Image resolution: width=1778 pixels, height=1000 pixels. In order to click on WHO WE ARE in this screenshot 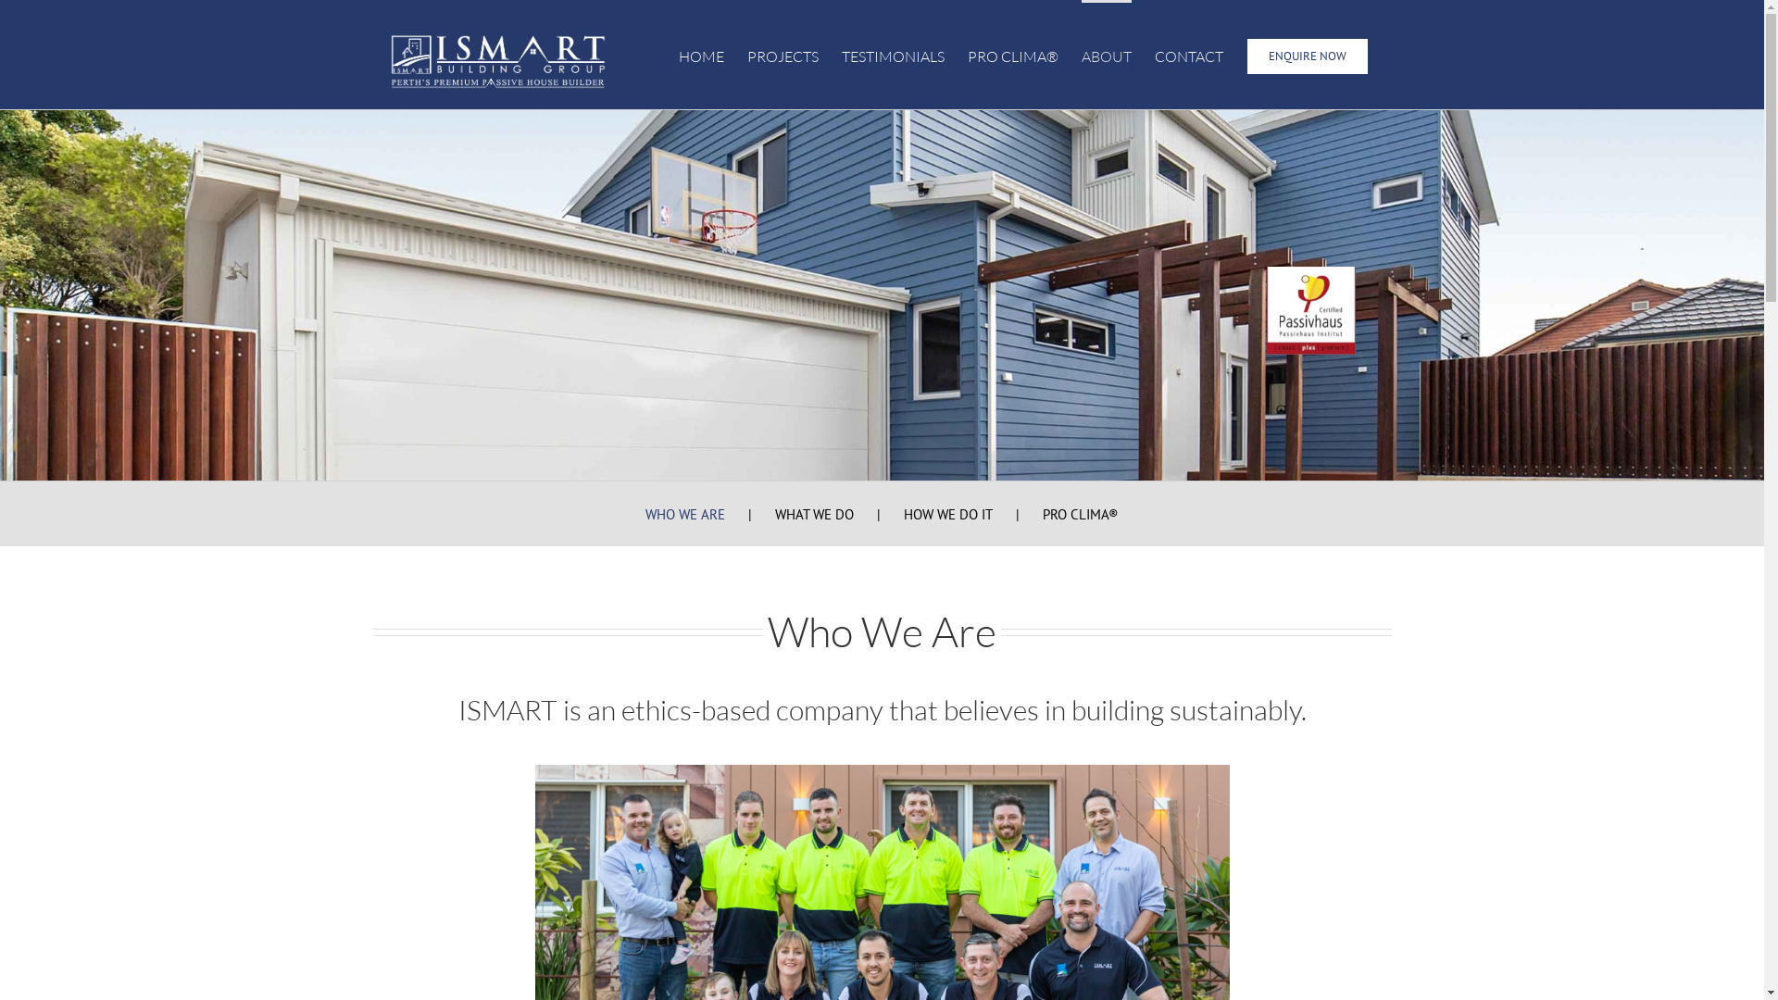, I will do `click(710, 515)`.